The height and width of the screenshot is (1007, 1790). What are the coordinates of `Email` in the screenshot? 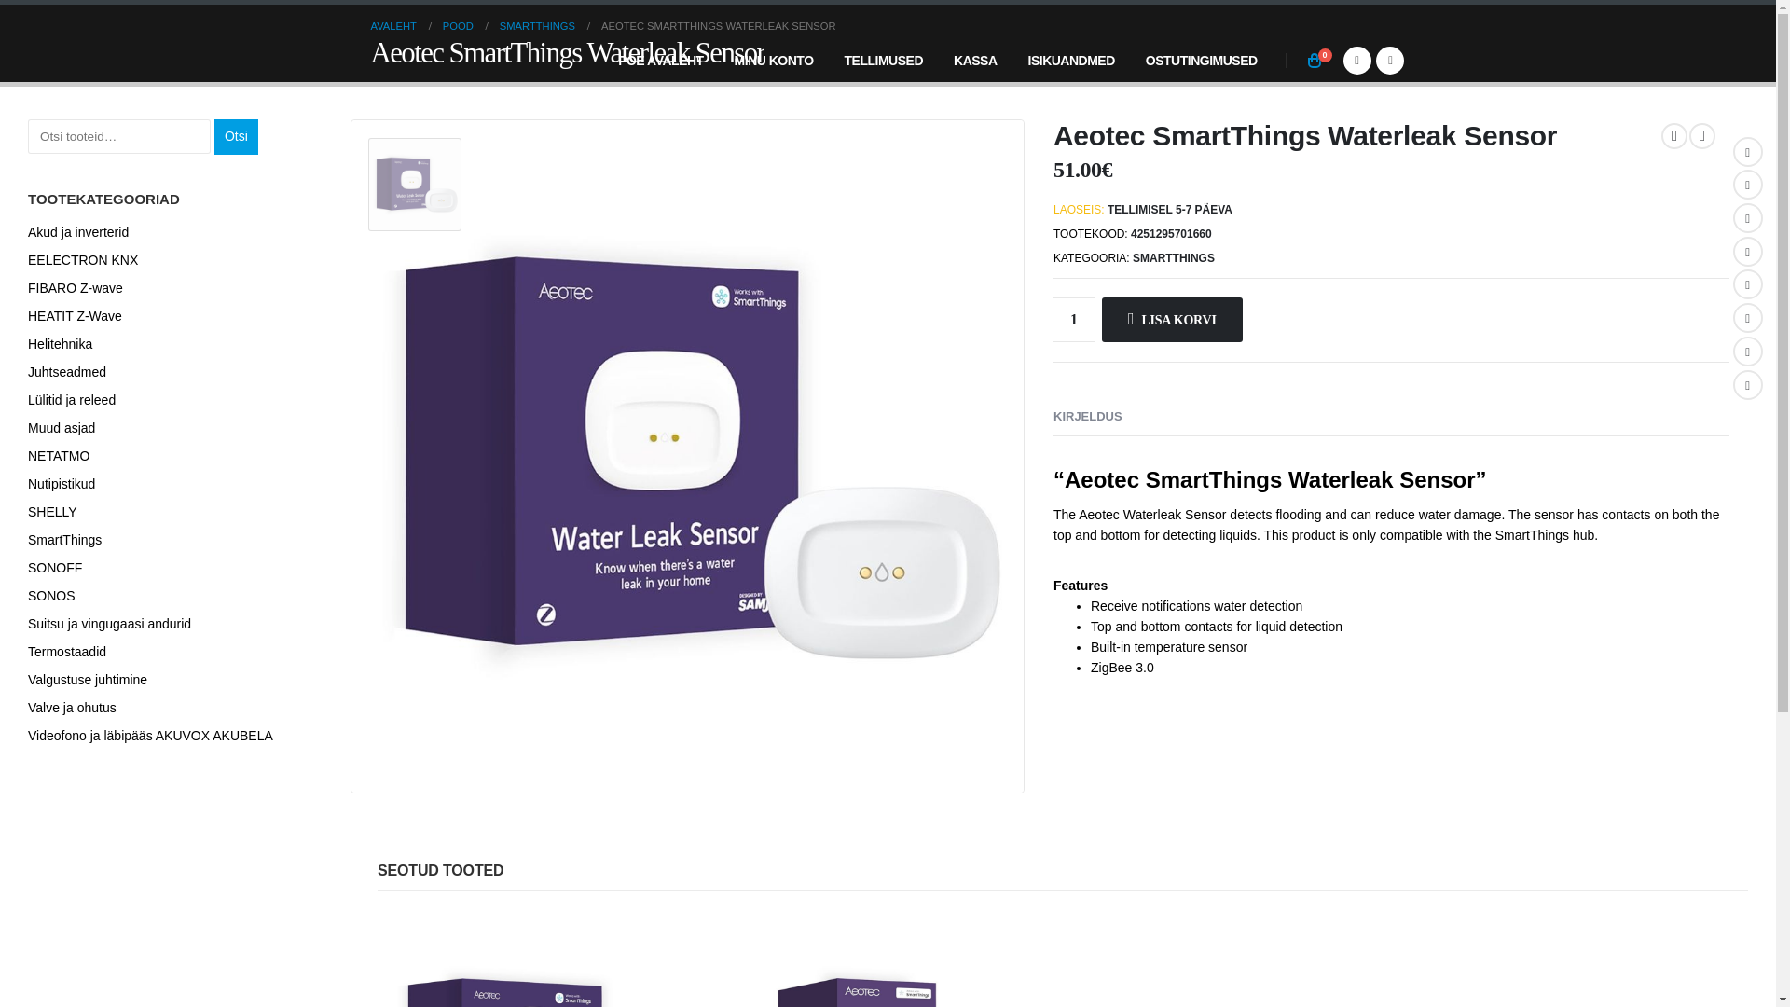 It's located at (1747, 318).